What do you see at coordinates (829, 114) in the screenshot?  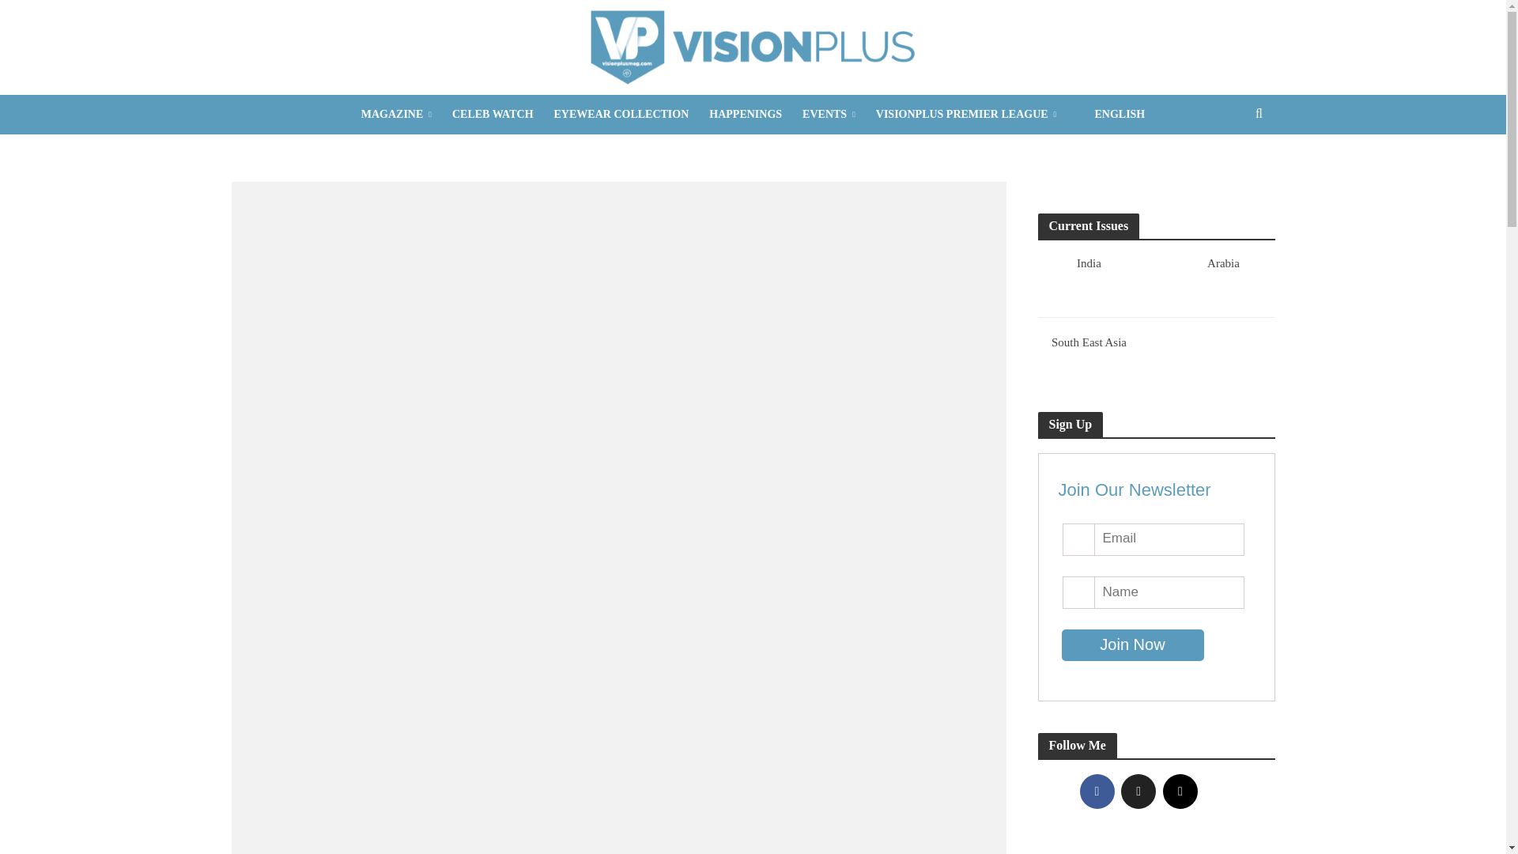 I see `EVENTS` at bounding box center [829, 114].